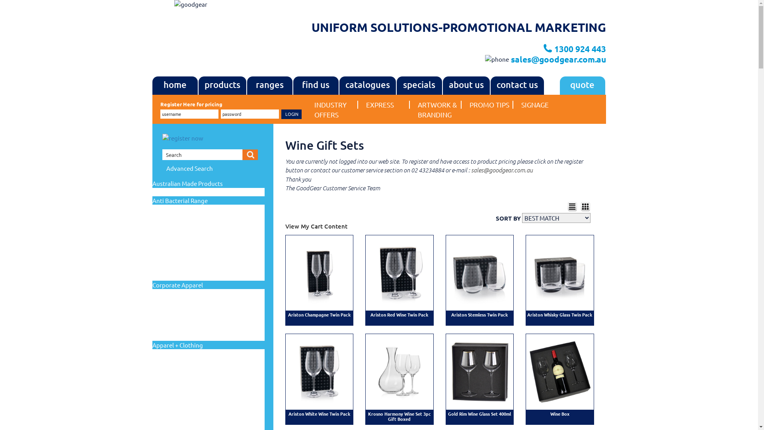 The height and width of the screenshot is (430, 764). Describe the element at coordinates (543, 104) in the screenshot. I see `SIGNAGE` at that location.